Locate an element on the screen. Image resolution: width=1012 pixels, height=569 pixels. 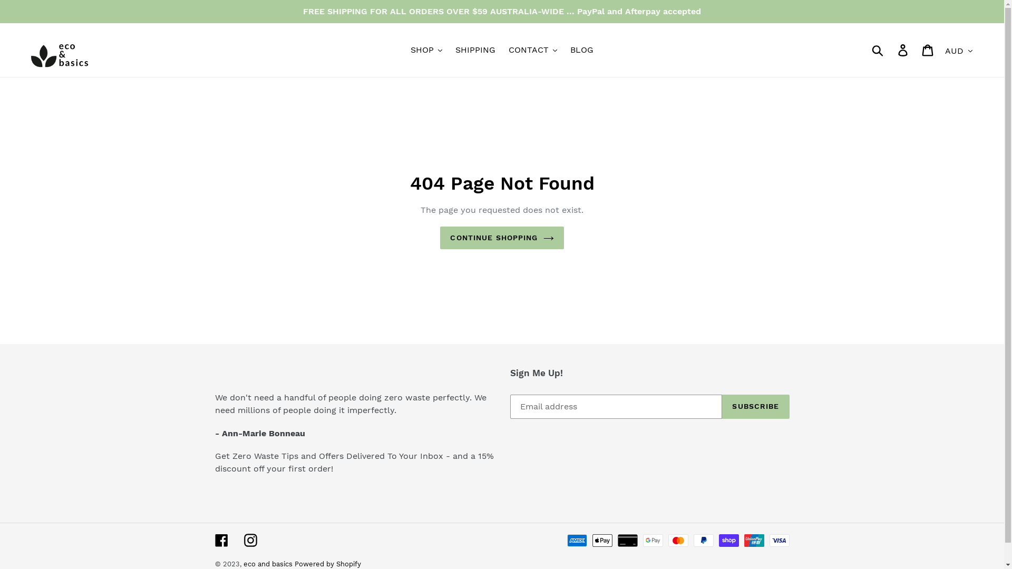
SUBSCRIBE is located at coordinates (756, 406).